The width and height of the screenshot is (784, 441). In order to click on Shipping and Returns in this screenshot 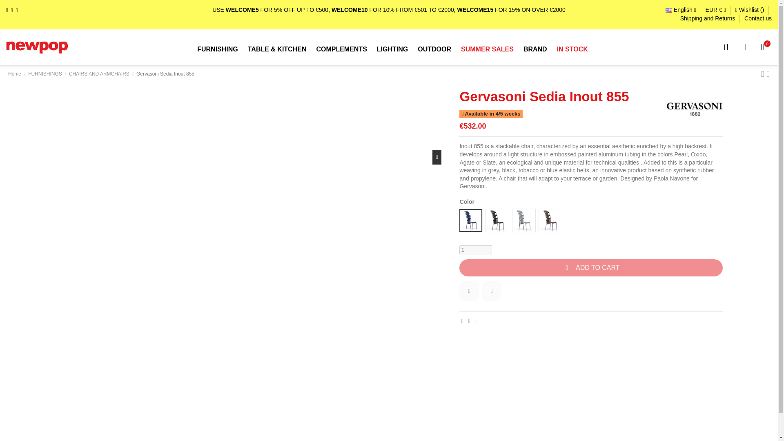, I will do `click(708, 18)`.